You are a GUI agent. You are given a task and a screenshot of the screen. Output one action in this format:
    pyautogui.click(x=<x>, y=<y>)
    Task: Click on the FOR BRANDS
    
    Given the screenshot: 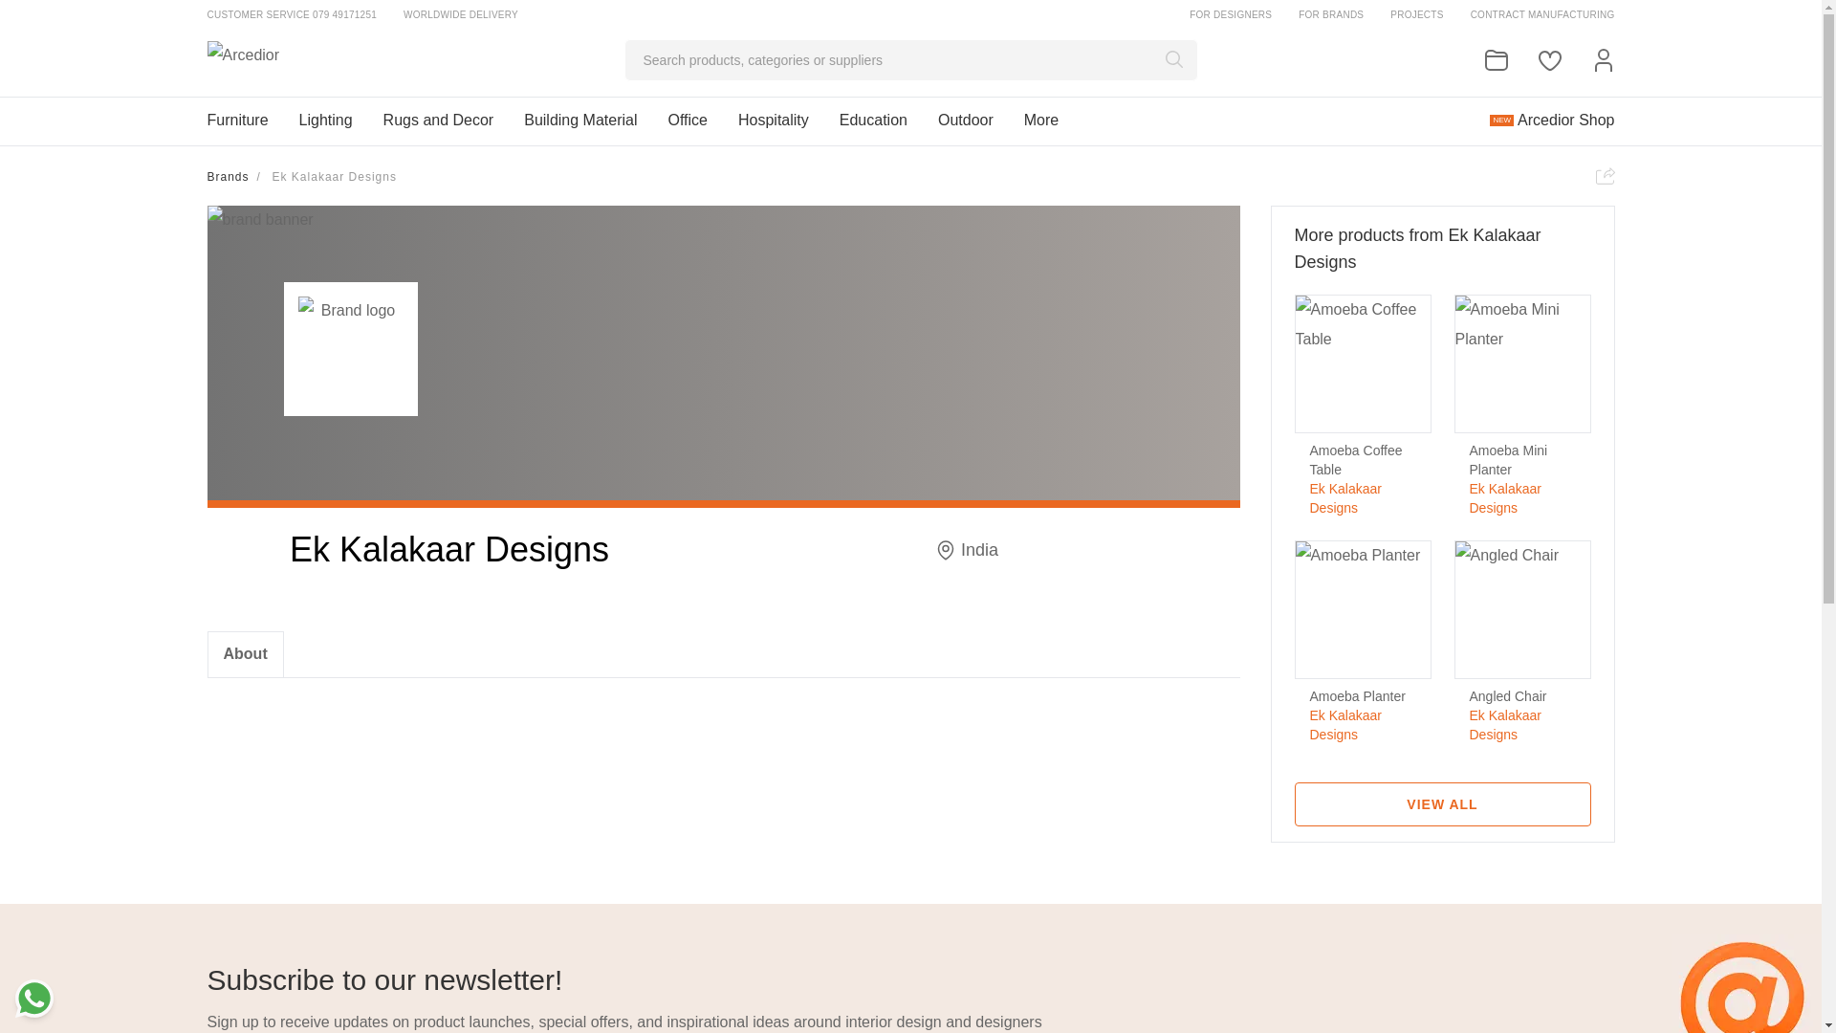 What is the action you would take?
    pyautogui.click(x=1331, y=14)
    